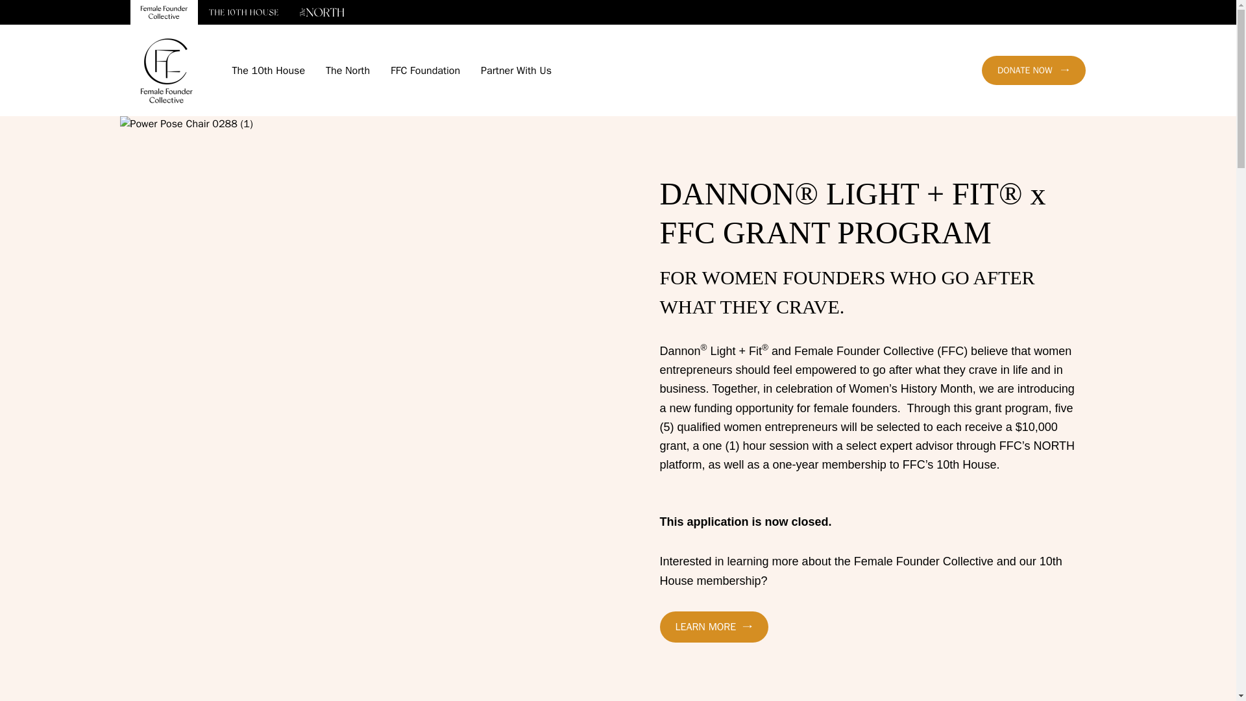  Describe the element at coordinates (269, 70) in the screenshot. I see `The 10th House` at that location.